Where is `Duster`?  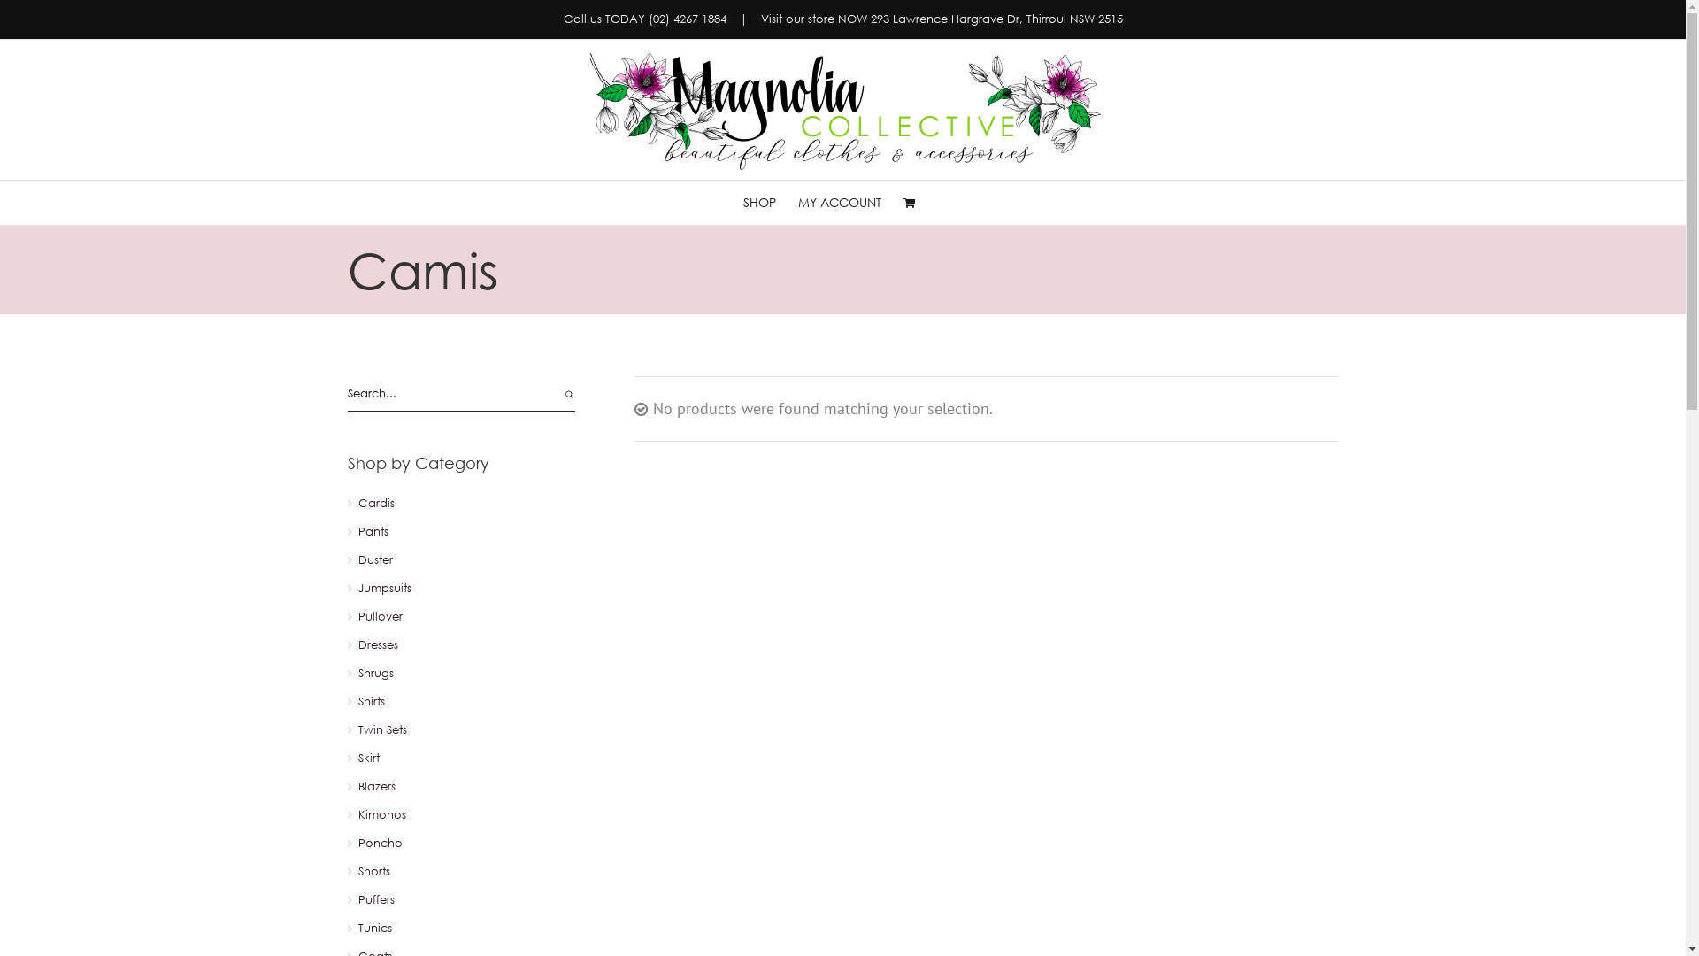 Duster is located at coordinates (375, 560).